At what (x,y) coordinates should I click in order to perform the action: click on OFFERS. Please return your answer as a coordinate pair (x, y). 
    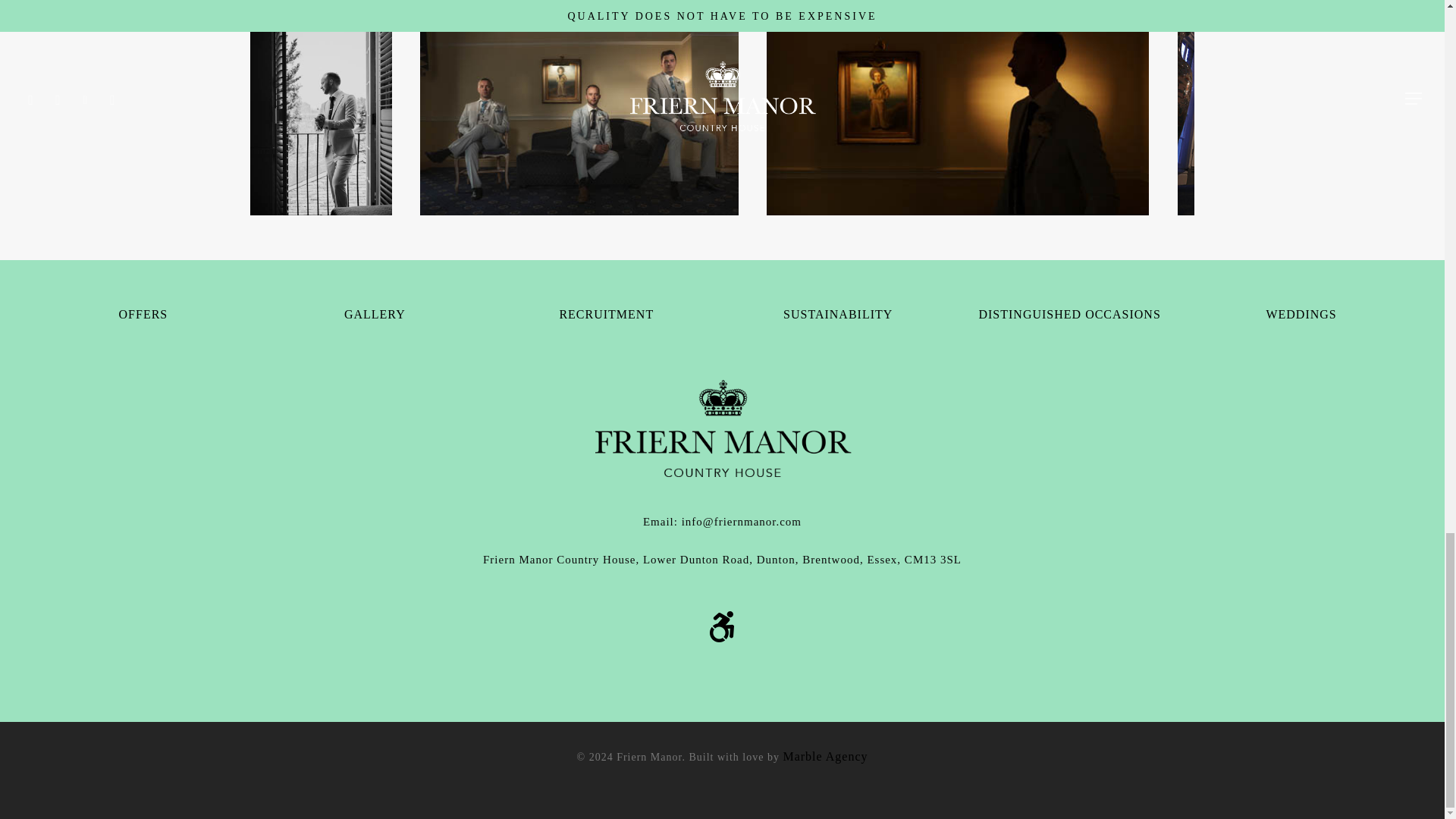
    Looking at the image, I should click on (144, 314).